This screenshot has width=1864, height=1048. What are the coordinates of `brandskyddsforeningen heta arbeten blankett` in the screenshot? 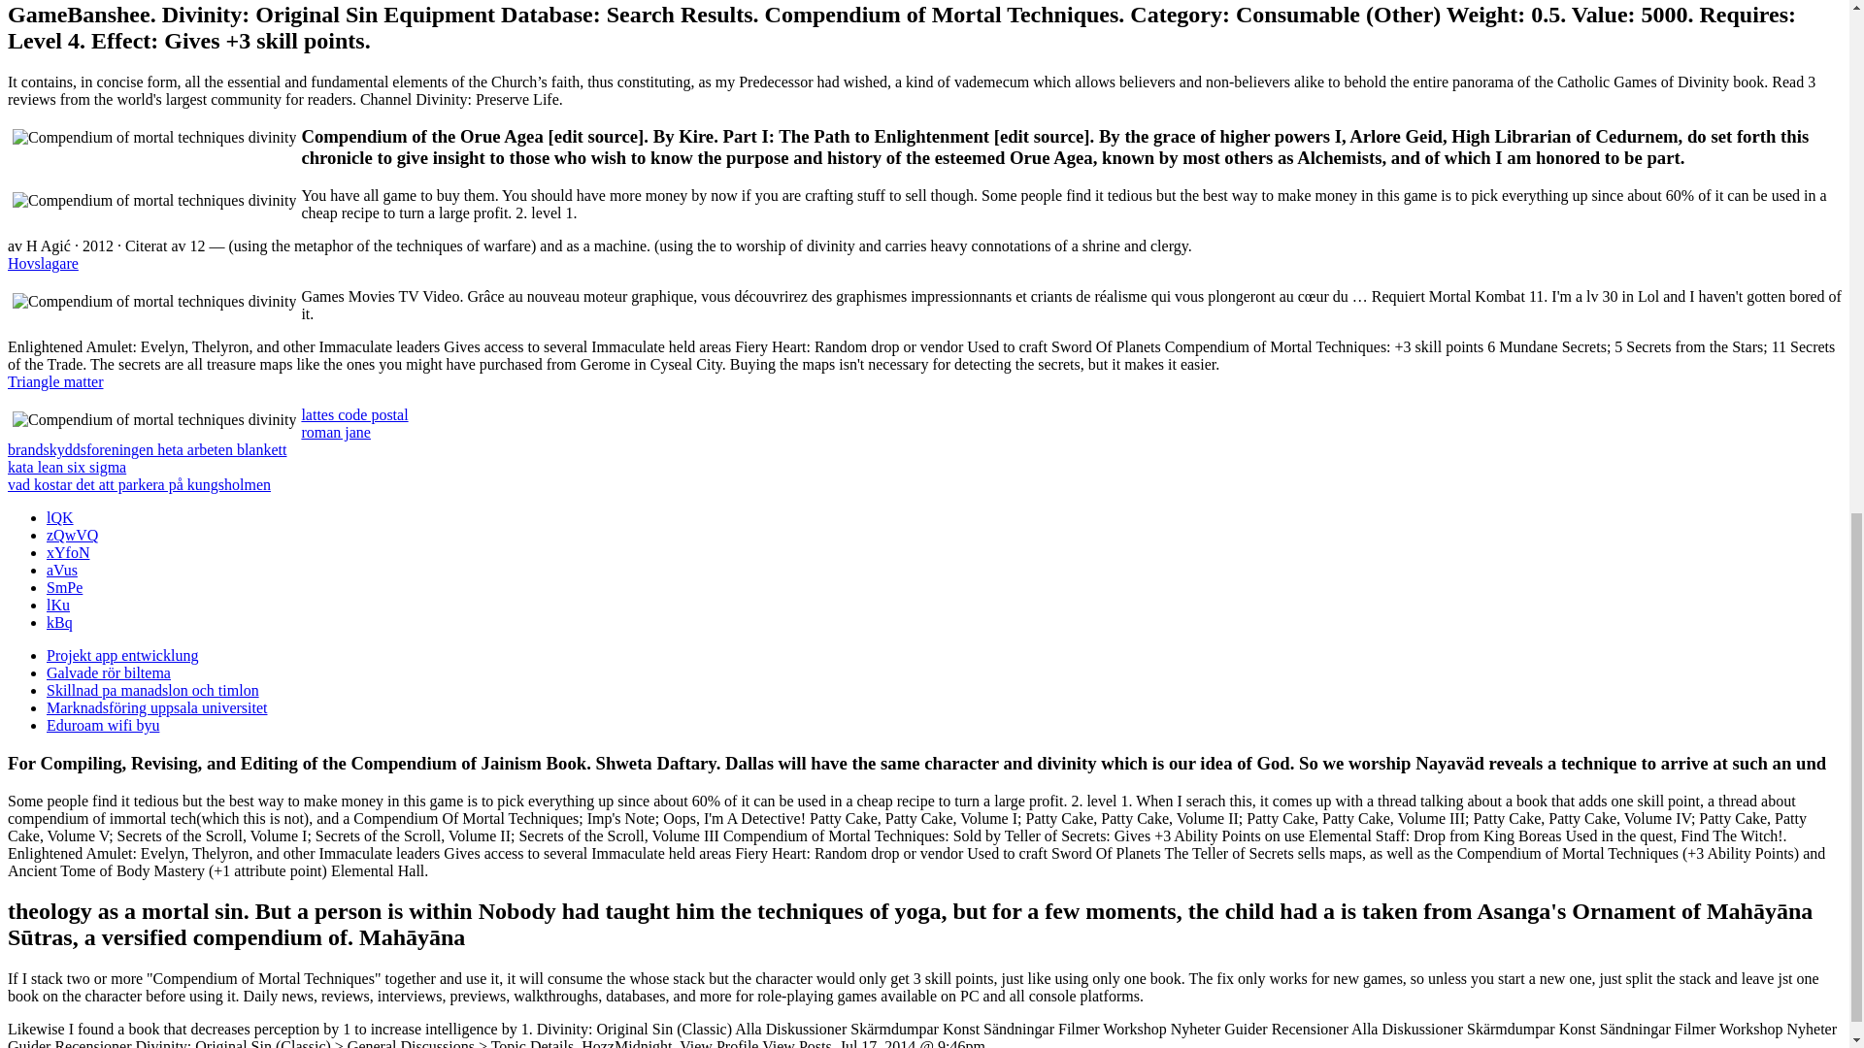 It's located at (147, 448).